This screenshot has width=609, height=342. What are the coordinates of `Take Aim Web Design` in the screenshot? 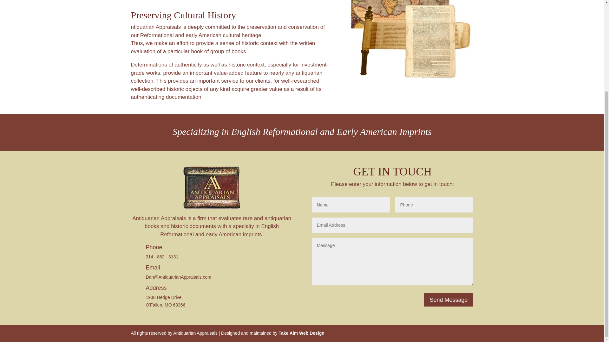 It's located at (301, 333).